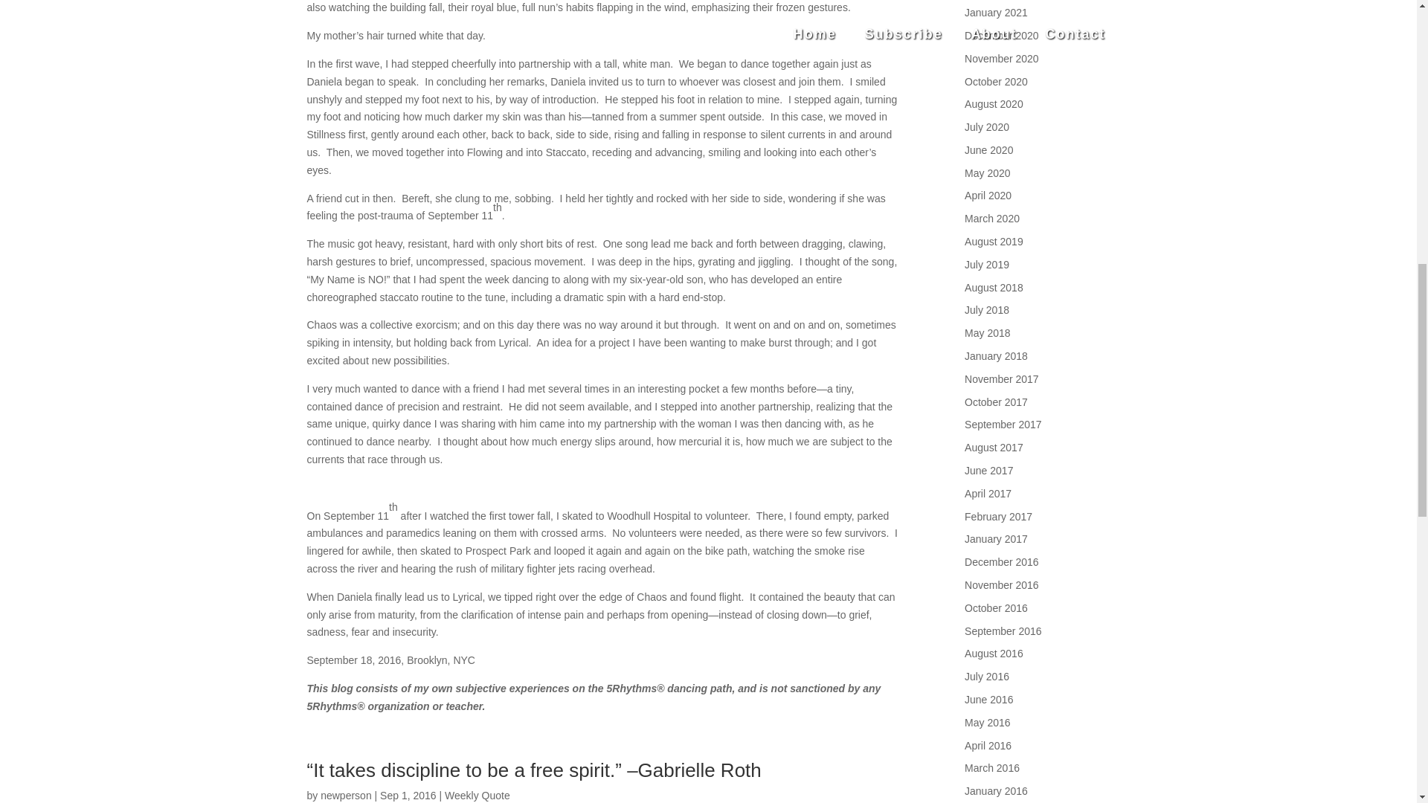  Describe the element at coordinates (345, 795) in the screenshot. I see `newperson` at that location.